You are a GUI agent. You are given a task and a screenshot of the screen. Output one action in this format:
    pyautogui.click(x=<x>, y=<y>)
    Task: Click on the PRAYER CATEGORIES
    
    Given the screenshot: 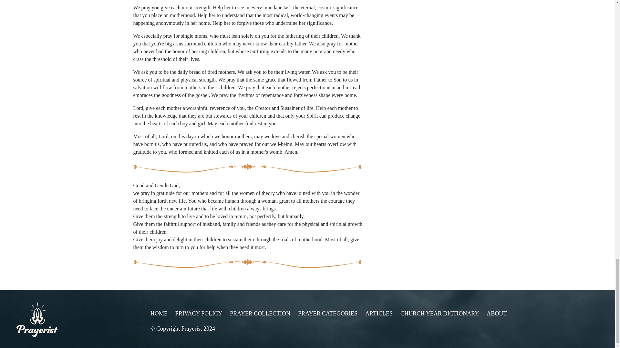 What is the action you would take?
    pyautogui.click(x=328, y=313)
    